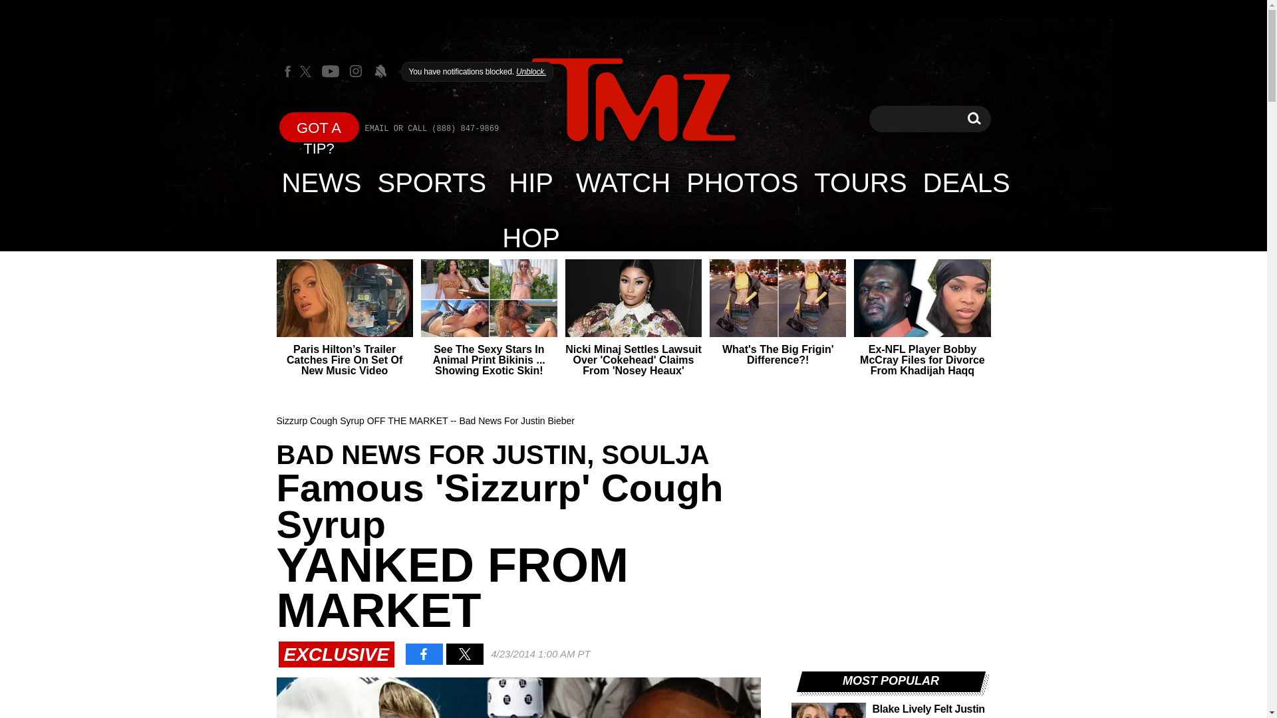 This screenshot has width=1277, height=718. I want to click on DEALS, so click(966, 182).